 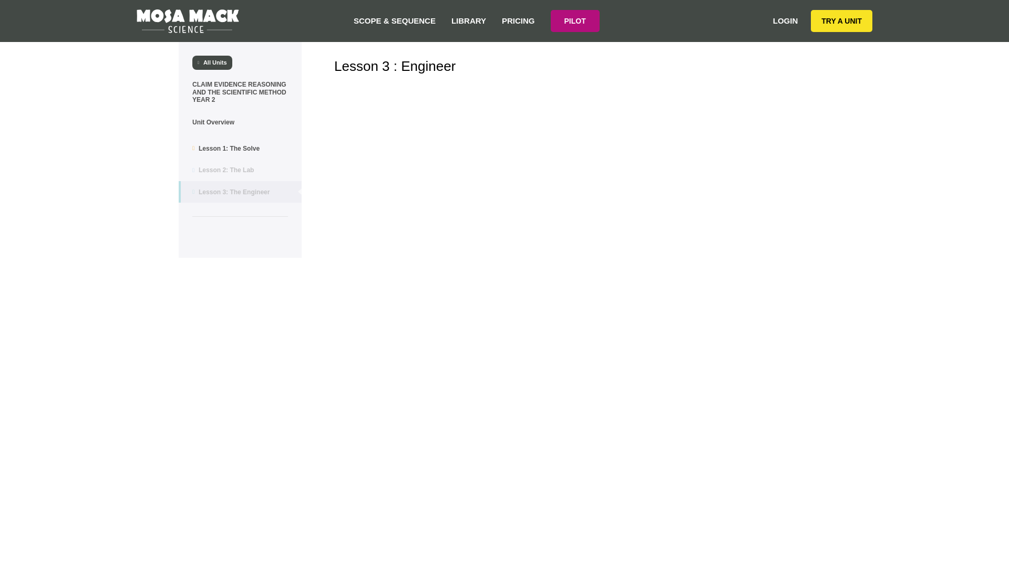 I want to click on PRICING, so click(x=518, y=21).